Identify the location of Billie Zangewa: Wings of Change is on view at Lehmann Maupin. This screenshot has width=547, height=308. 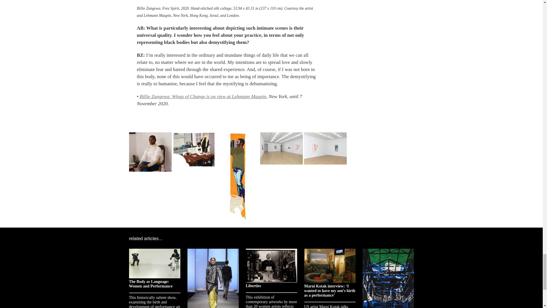
(203, 96).